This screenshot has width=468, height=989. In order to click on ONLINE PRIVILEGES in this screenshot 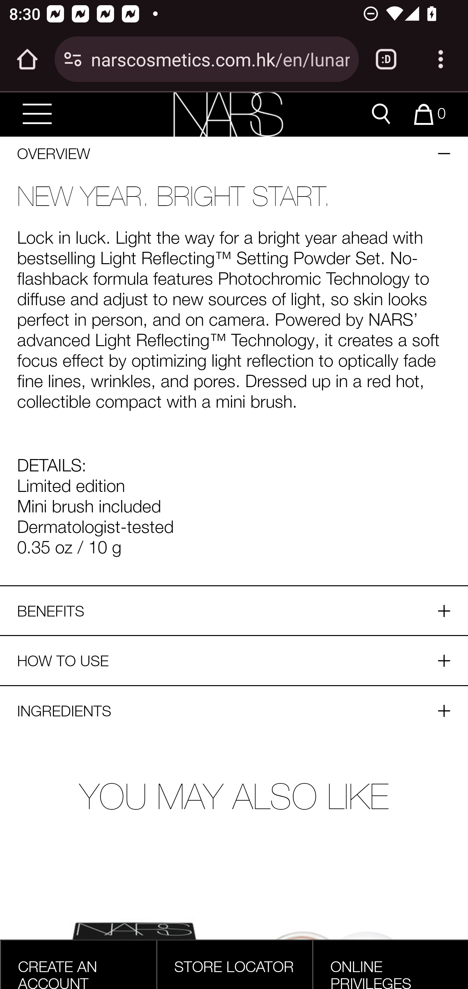, I will do `click(371, 973)`.